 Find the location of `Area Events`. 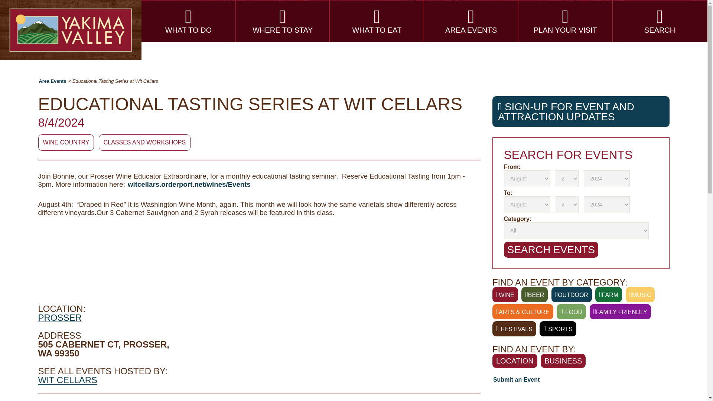

Area Events is located at coordinates (52, 81).